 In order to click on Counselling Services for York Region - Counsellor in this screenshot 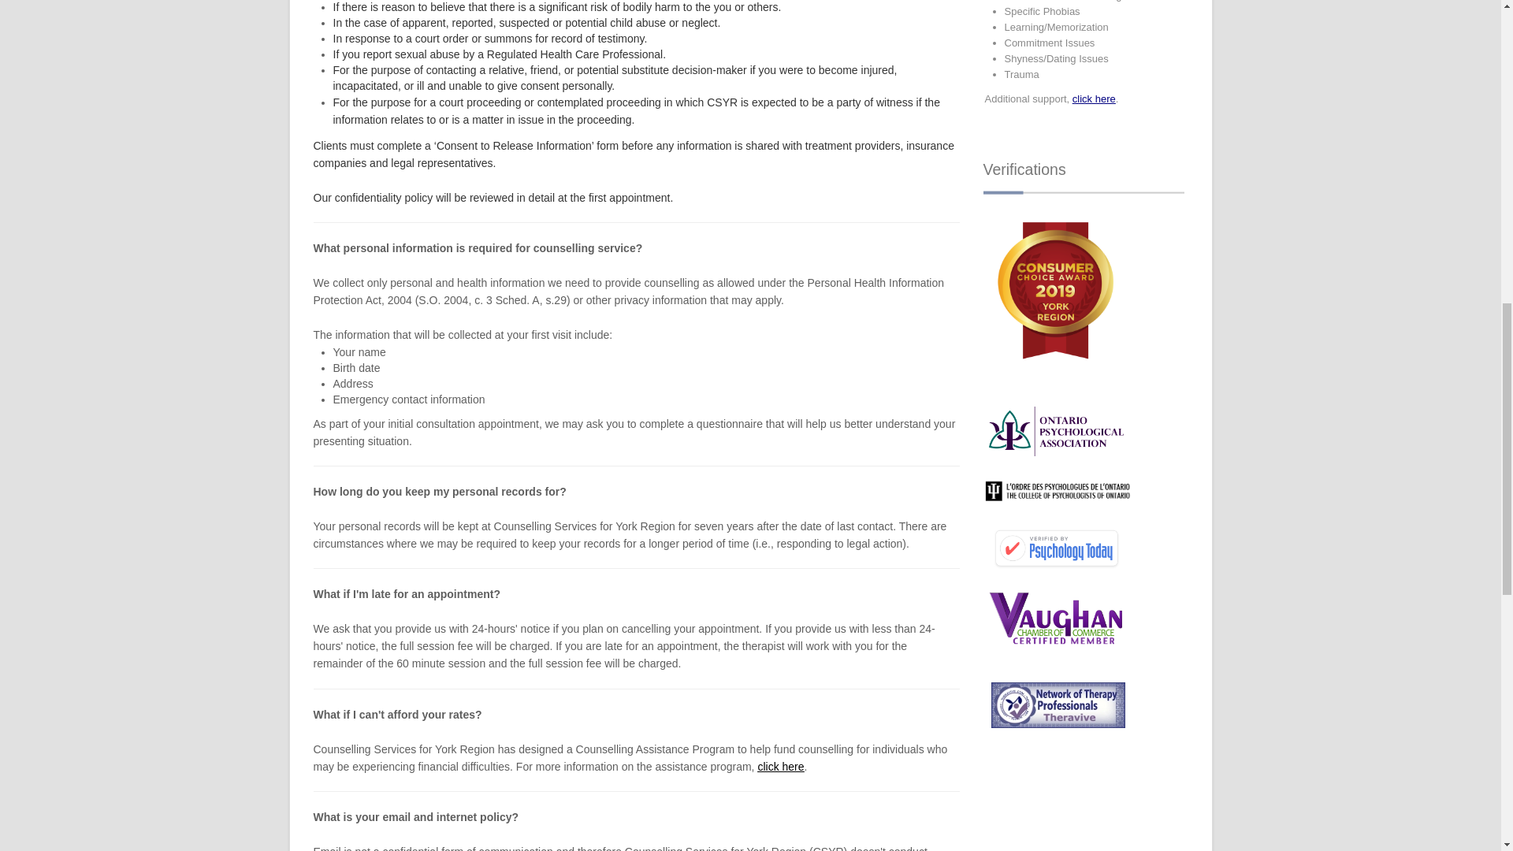, I will do `click(1058, 703)`.